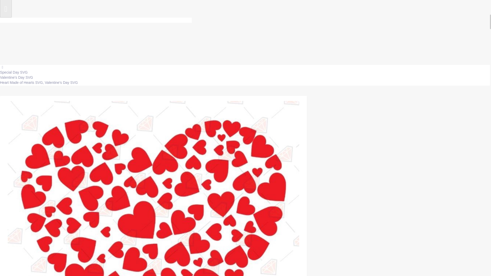  Describe the element at coordinates (58, 134) in the screenshot. I see `Blog` at that location.